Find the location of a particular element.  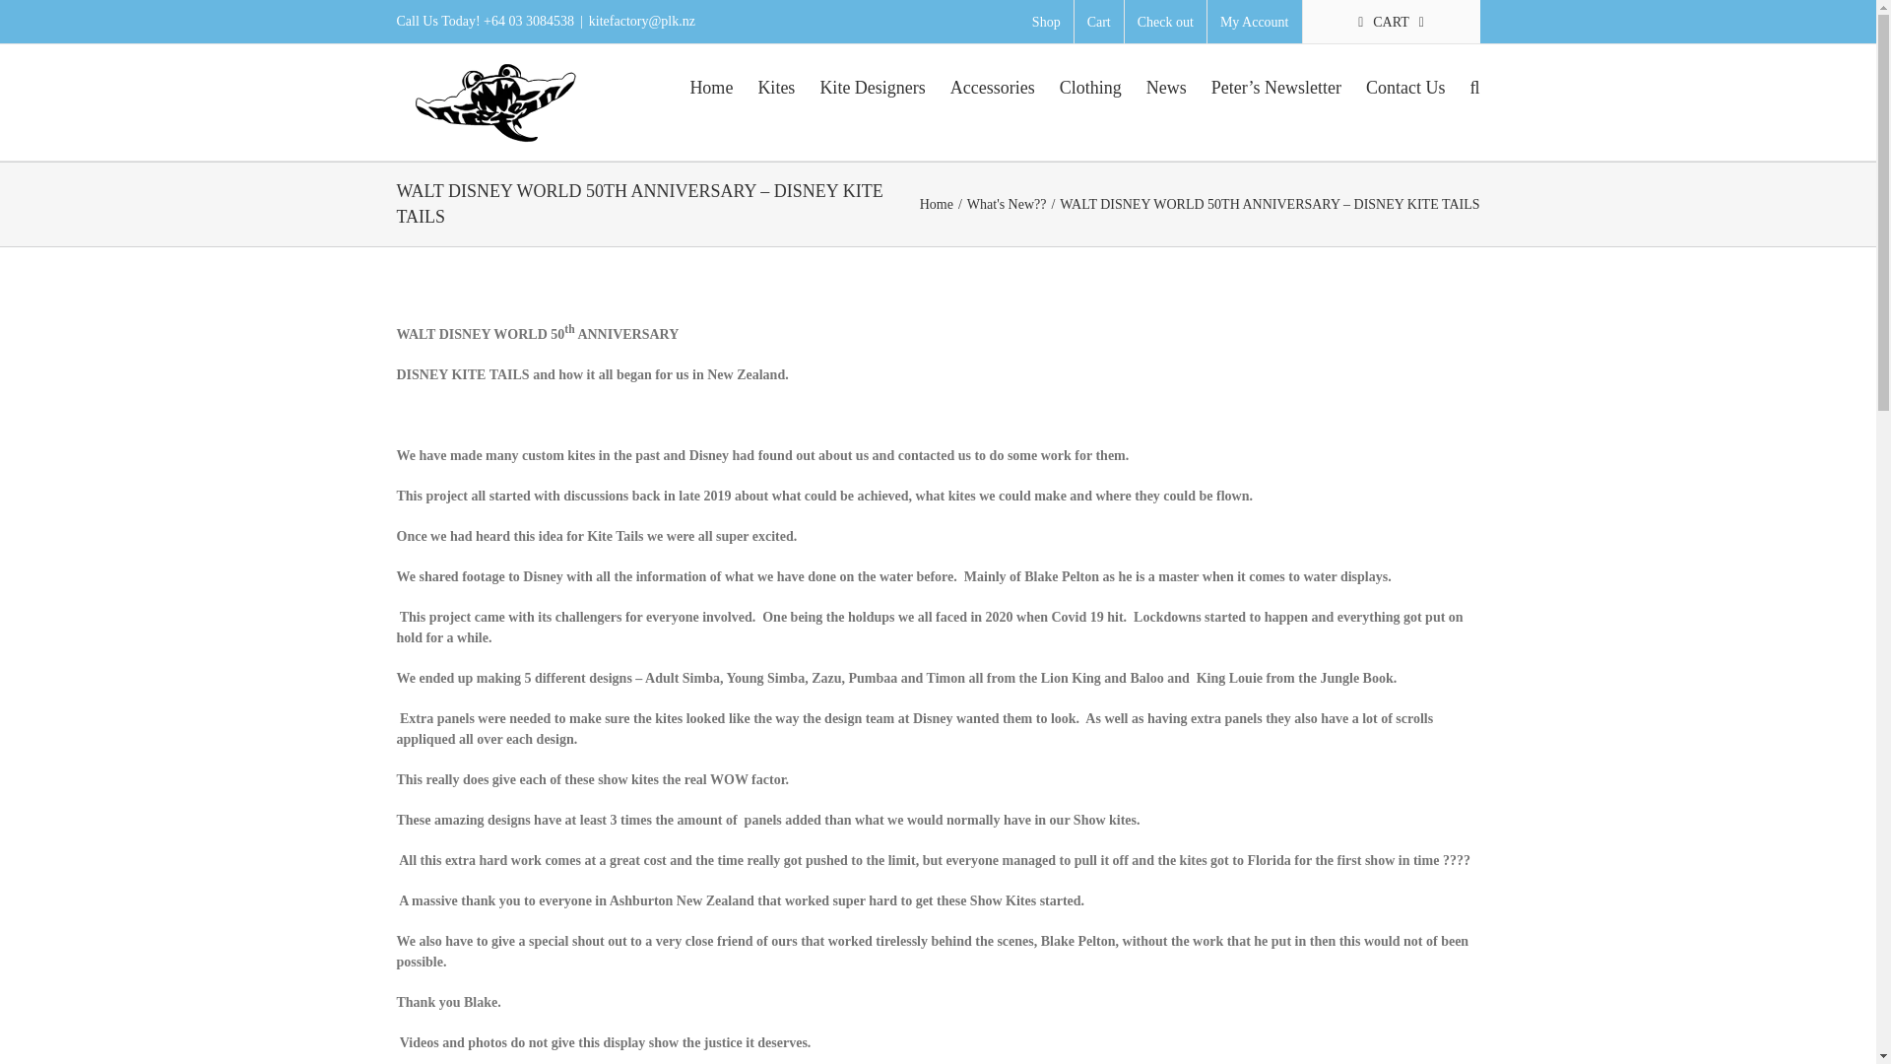

My Account is located at coordinates (1255, 22).